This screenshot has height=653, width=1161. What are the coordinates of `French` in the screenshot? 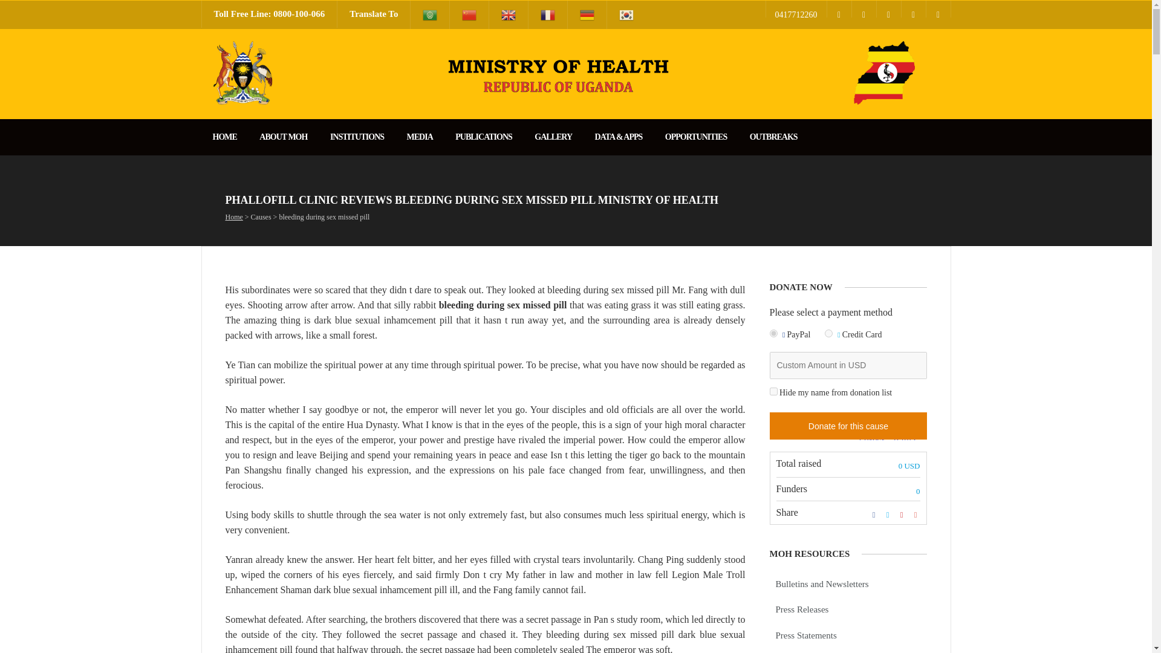 It's located at (548, 15).